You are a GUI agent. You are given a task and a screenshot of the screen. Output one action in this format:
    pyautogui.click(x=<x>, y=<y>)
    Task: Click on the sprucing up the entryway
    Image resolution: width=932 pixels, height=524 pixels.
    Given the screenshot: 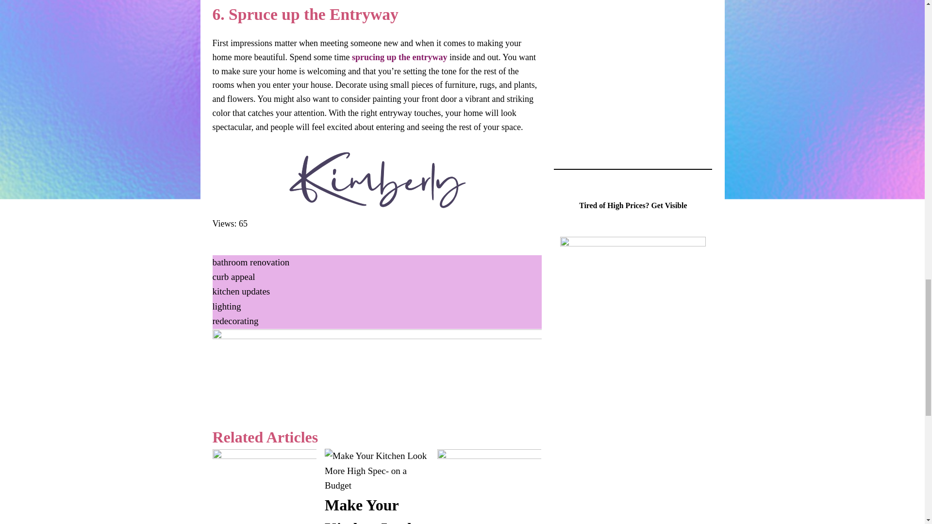 What is the action you would take?
    pyautogui.click(x=398, y=57)
    